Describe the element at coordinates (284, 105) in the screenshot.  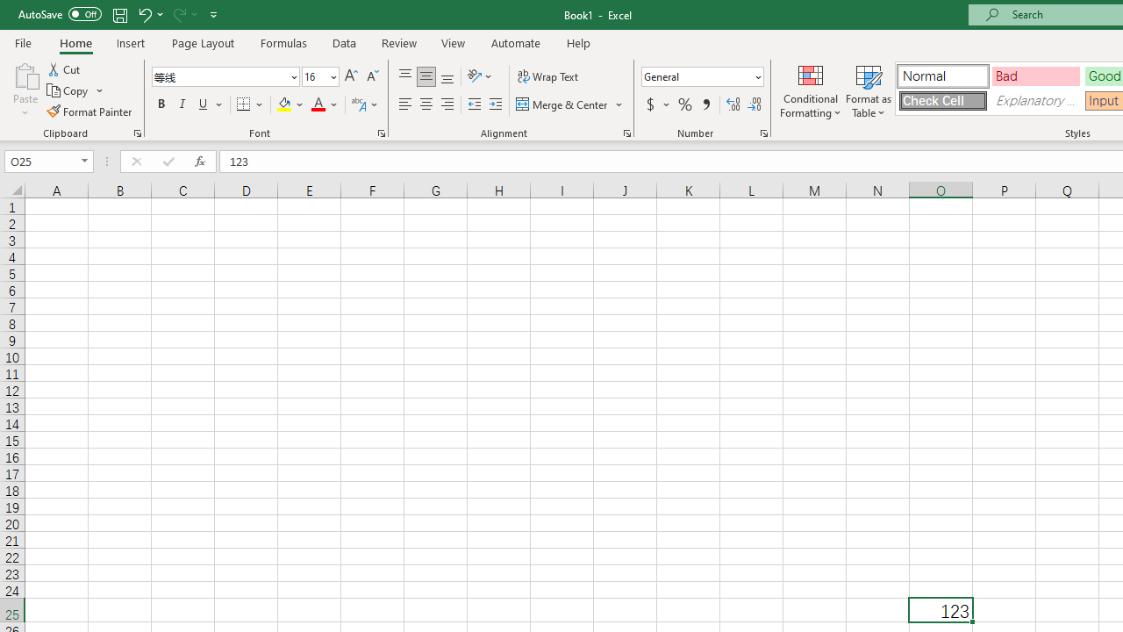
I see `Fill Color RGB(255, 255, 0)` at that location.